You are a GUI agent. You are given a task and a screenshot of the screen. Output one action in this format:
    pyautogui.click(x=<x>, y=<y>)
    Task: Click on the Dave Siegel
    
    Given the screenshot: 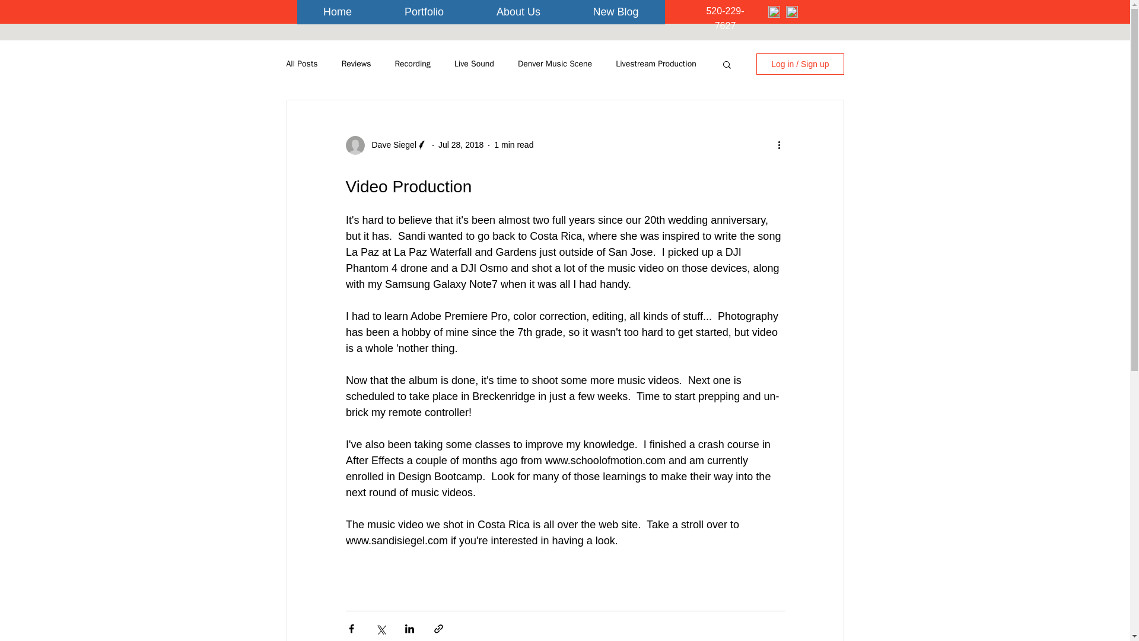 What is the action you would take?
    pyautogui.click(x=390, y=145)
    